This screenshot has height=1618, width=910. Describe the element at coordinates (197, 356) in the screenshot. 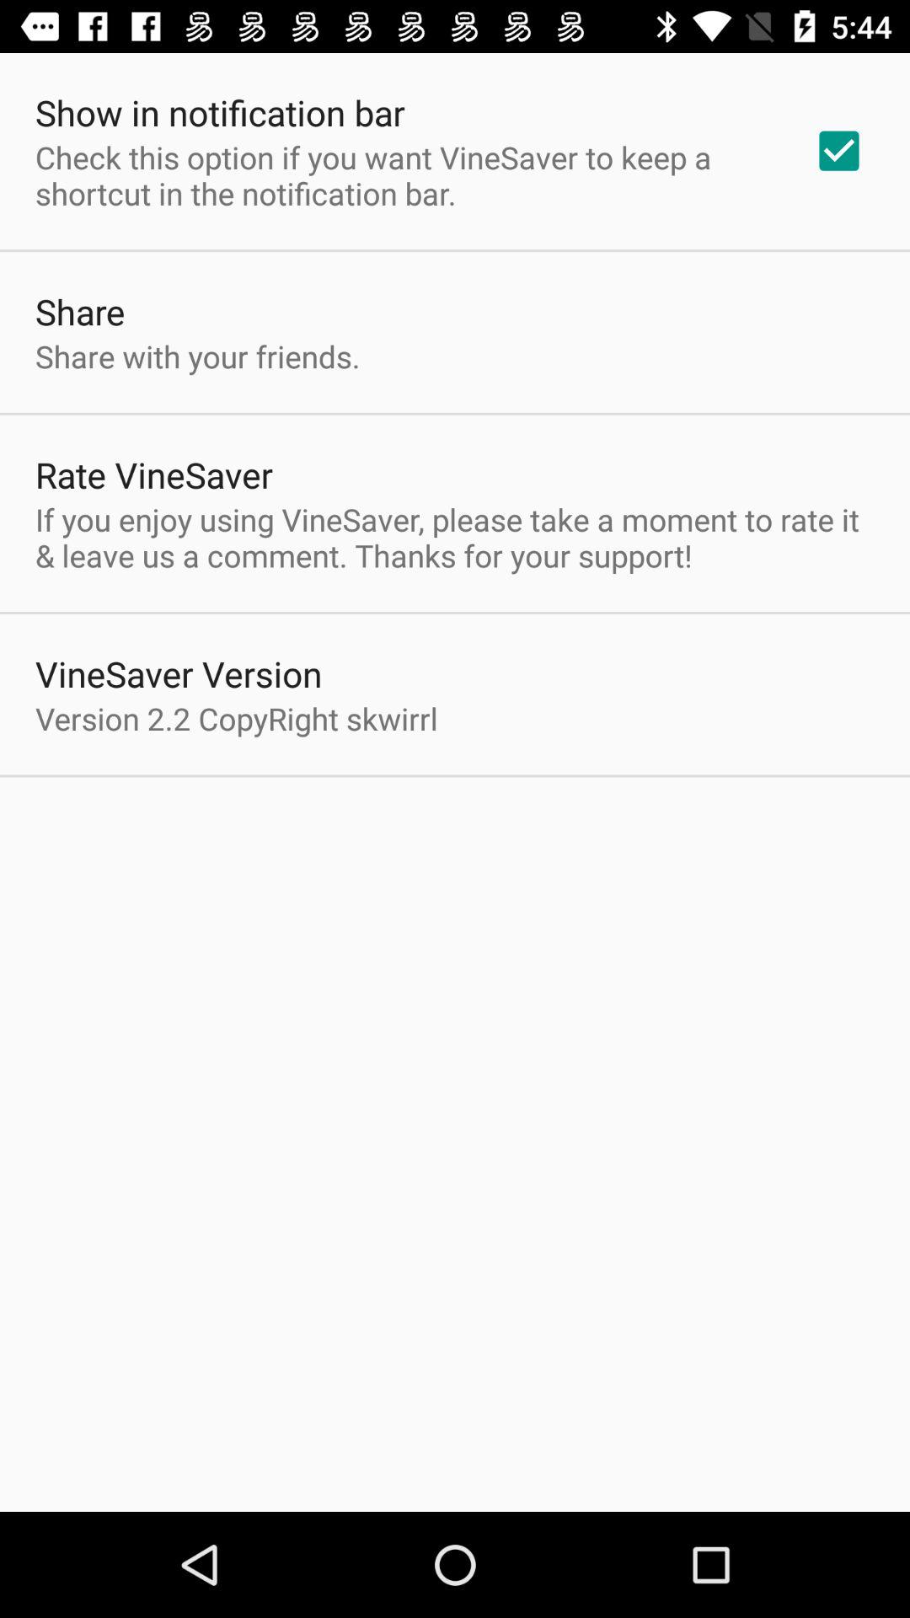

I see `open the item below the share item` at that location.